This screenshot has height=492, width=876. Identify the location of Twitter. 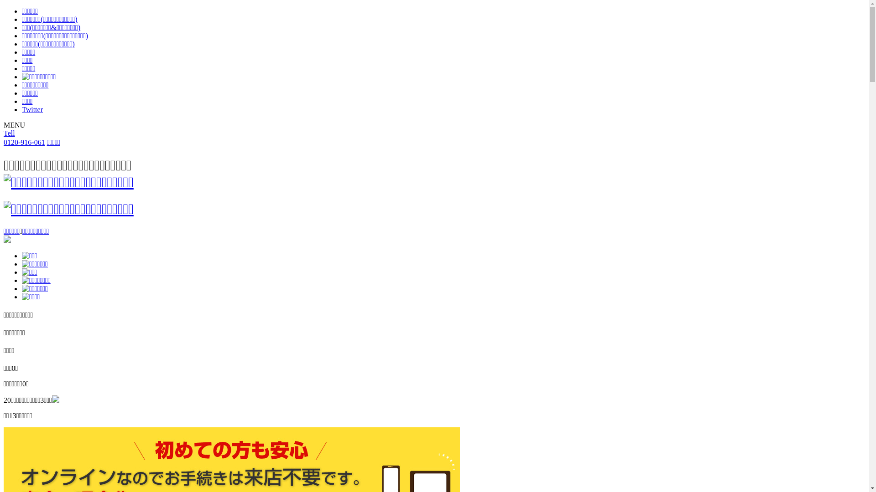
(32, 109).